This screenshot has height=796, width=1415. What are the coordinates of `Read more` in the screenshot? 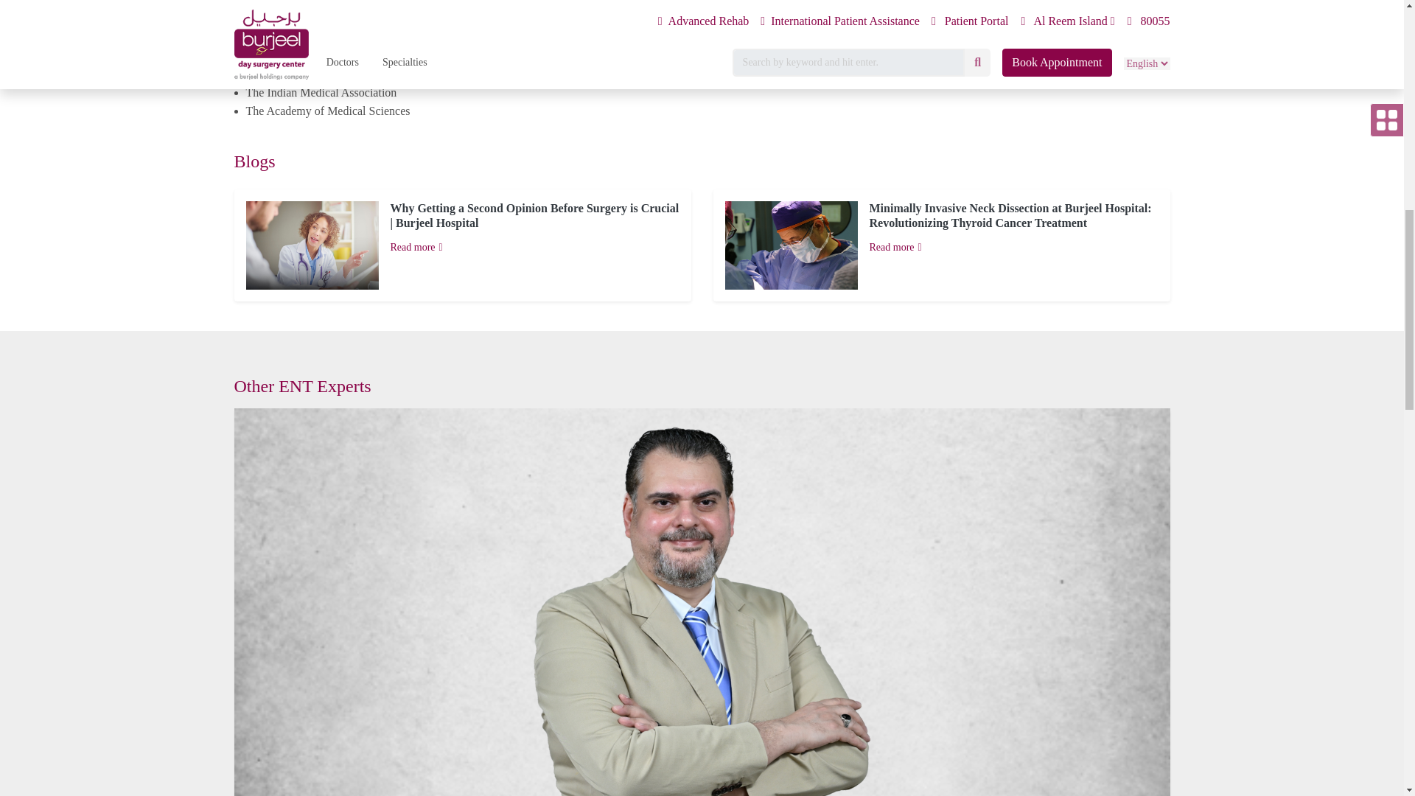 It's located at (1014, 248).